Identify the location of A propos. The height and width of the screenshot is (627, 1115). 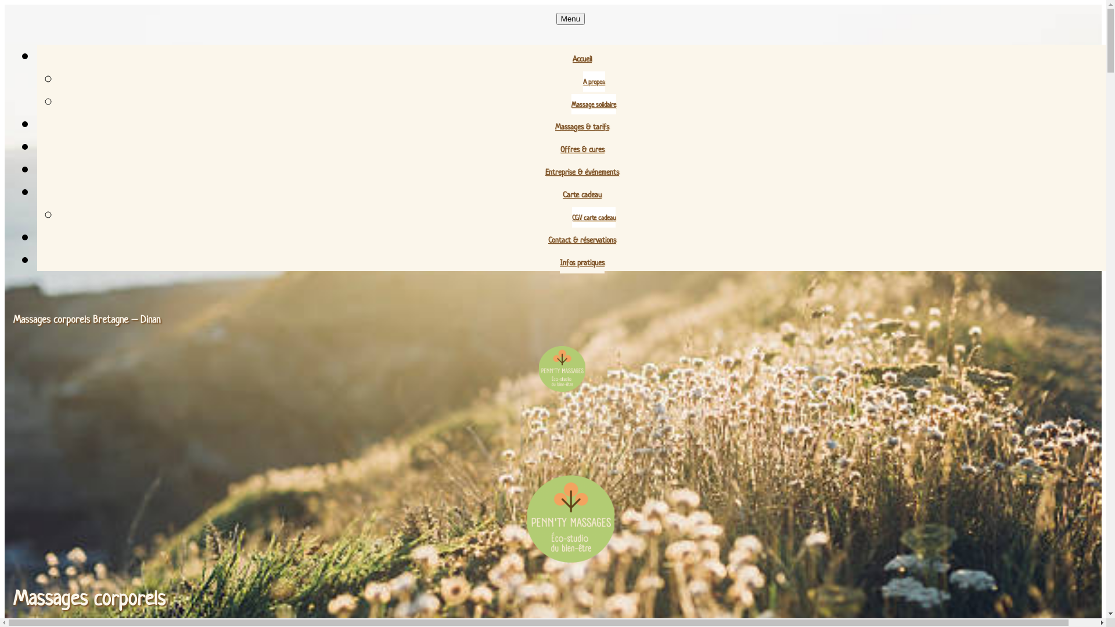
(594, 81).